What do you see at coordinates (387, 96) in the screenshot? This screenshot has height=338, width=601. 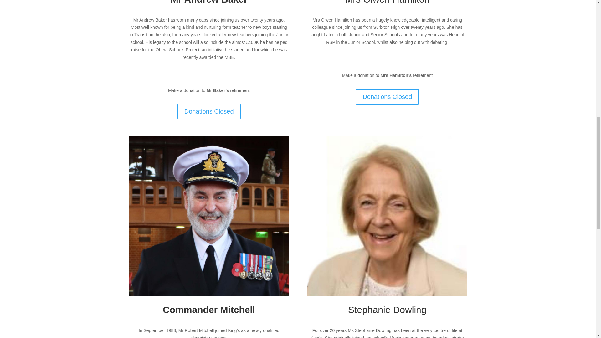 I see `Donations Closed` at bounding box center [387, 96].